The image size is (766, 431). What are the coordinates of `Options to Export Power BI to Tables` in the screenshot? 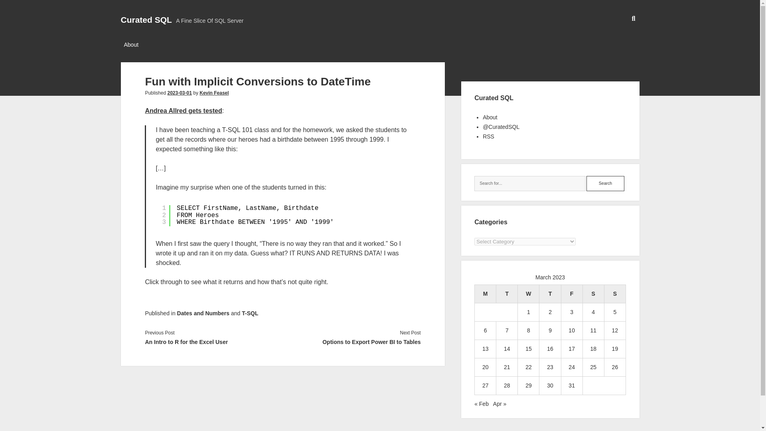 It's located at (351, 342).